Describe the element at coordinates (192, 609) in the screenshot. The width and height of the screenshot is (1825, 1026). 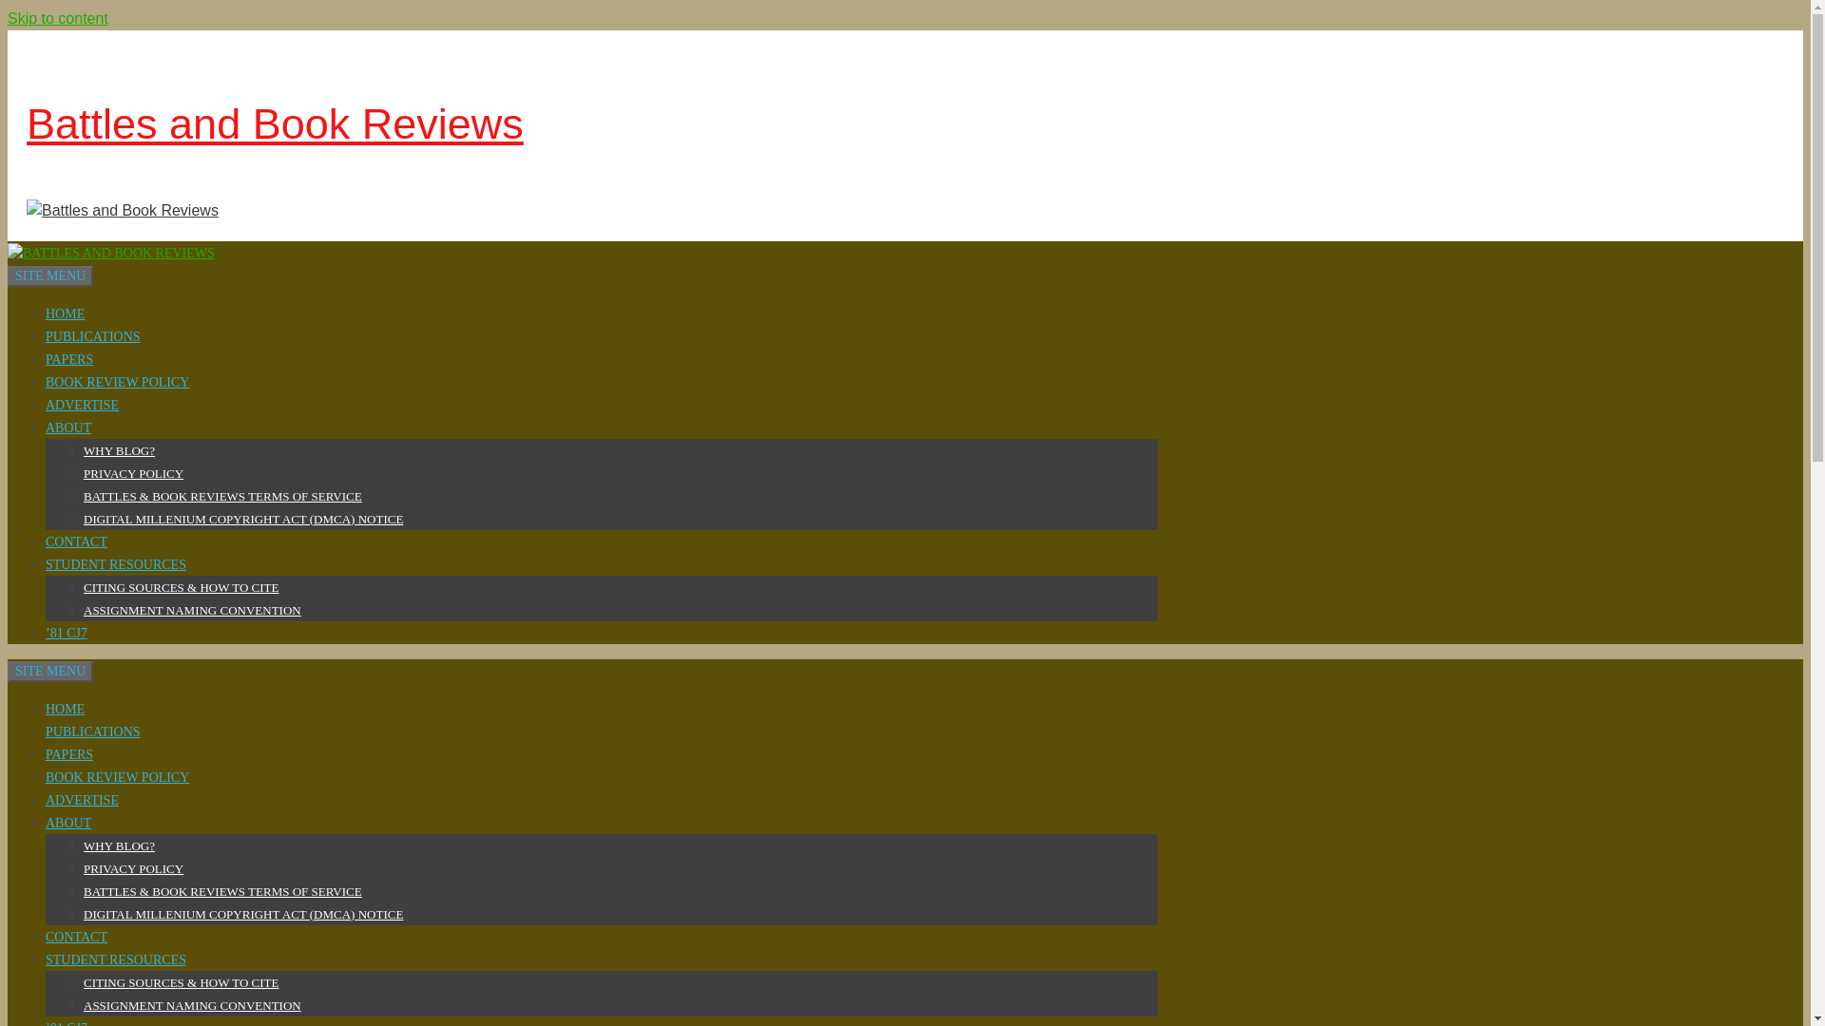
I see `ASSIGNMENT NAMING CONVENTION` at that location.